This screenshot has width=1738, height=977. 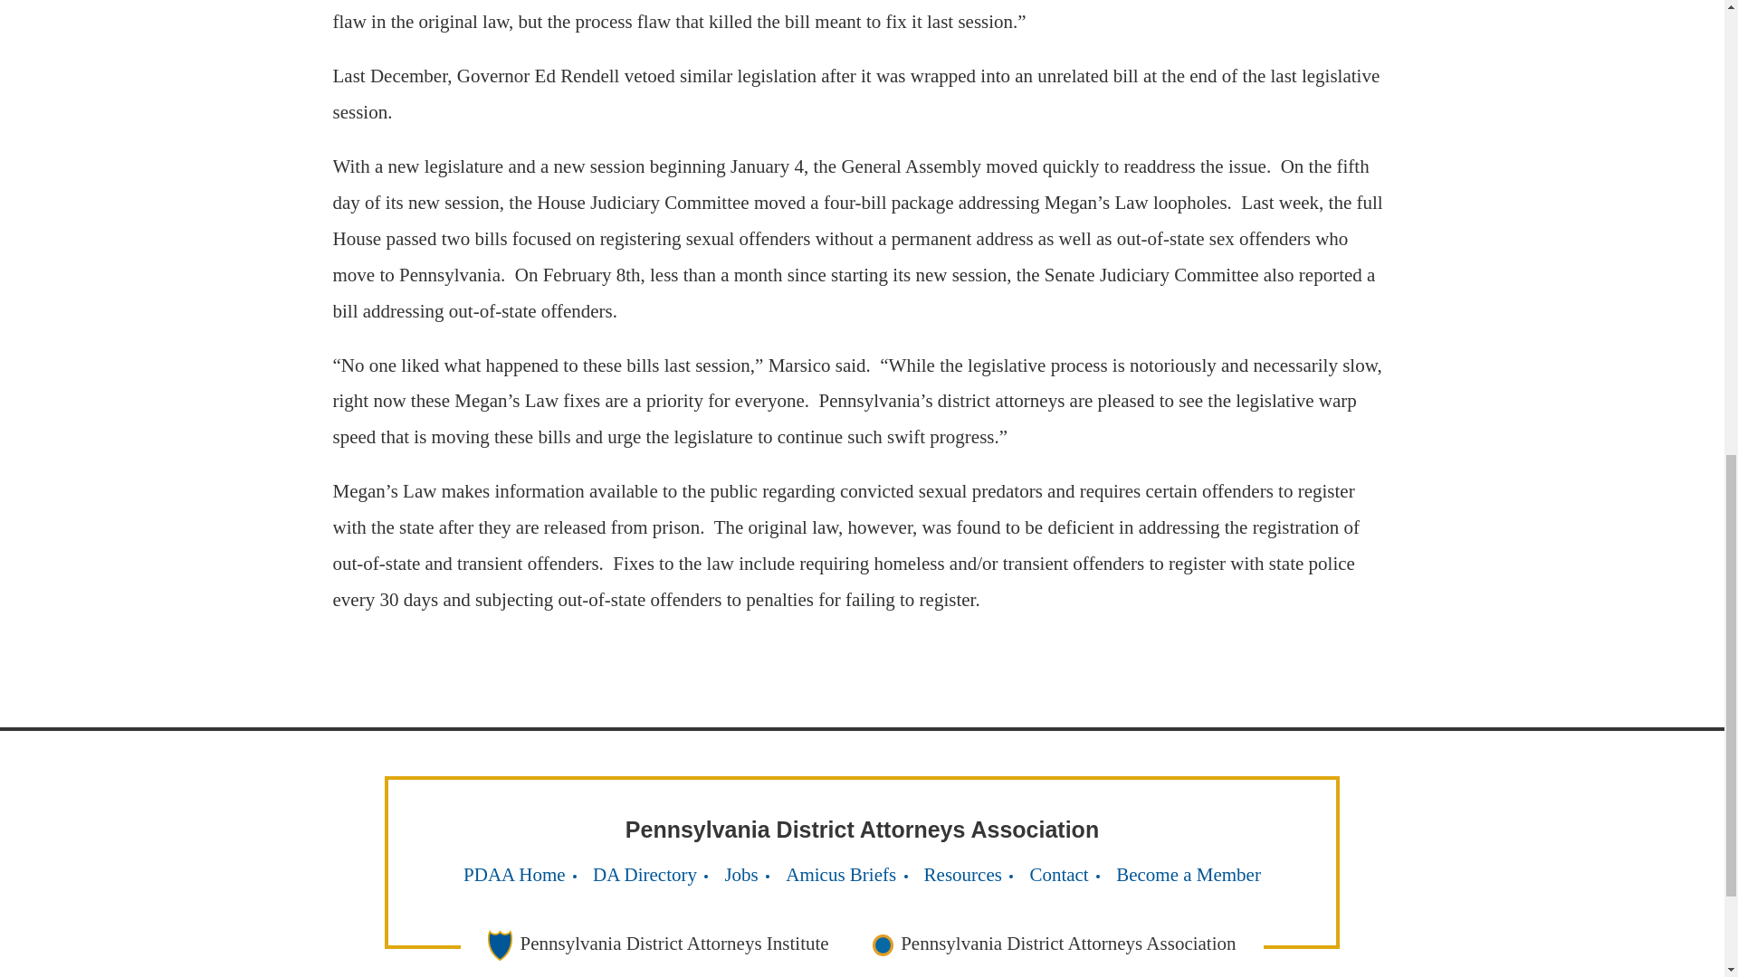 What do you see at coordinates (1188, 874) in the screenshot?
I see `Become a Member` at bounding box center [1188, 874].